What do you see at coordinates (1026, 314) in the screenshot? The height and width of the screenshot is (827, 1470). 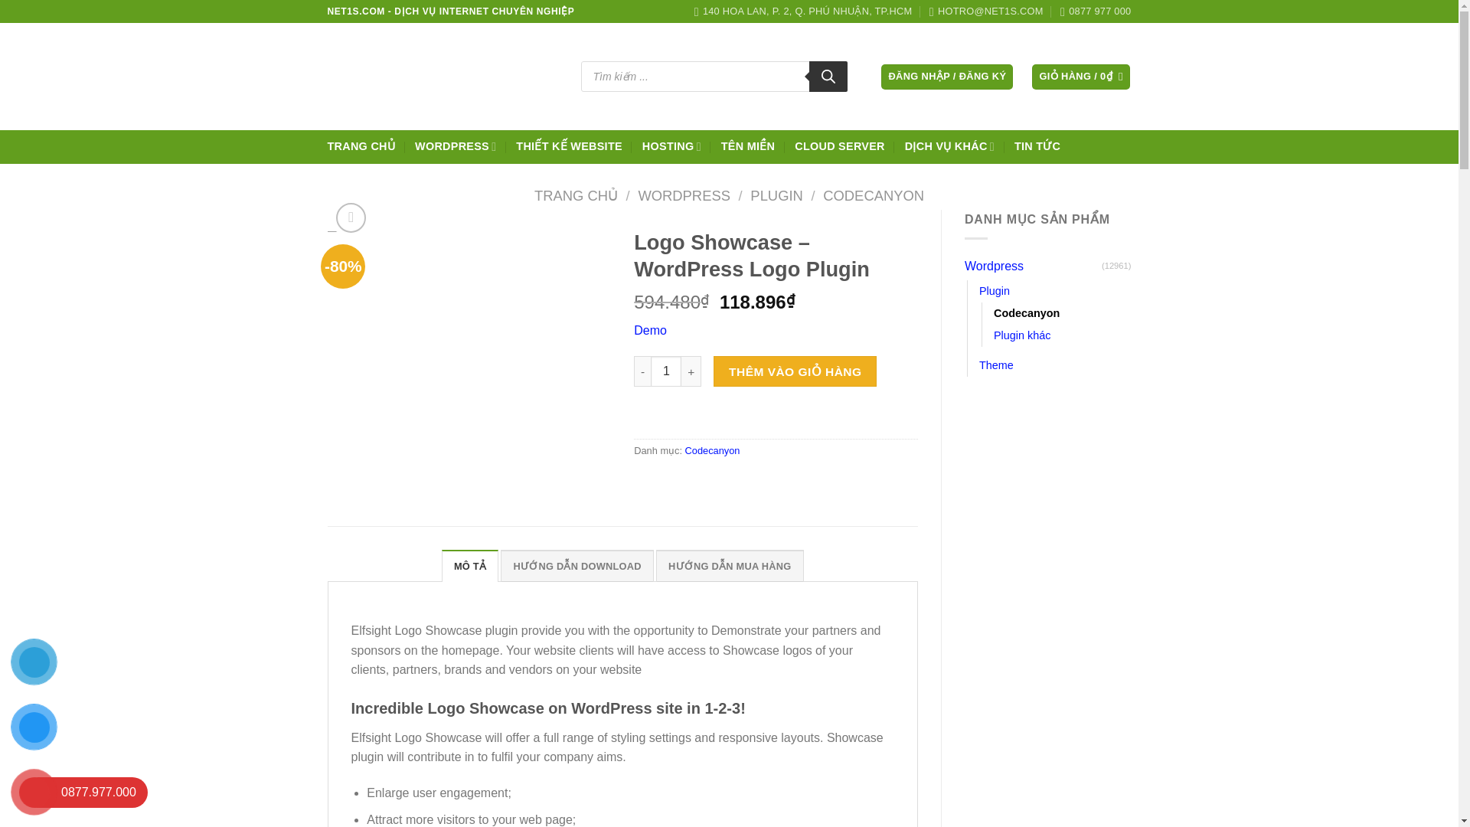 I see `Codecanyon` at bounding box center [1026, 314].